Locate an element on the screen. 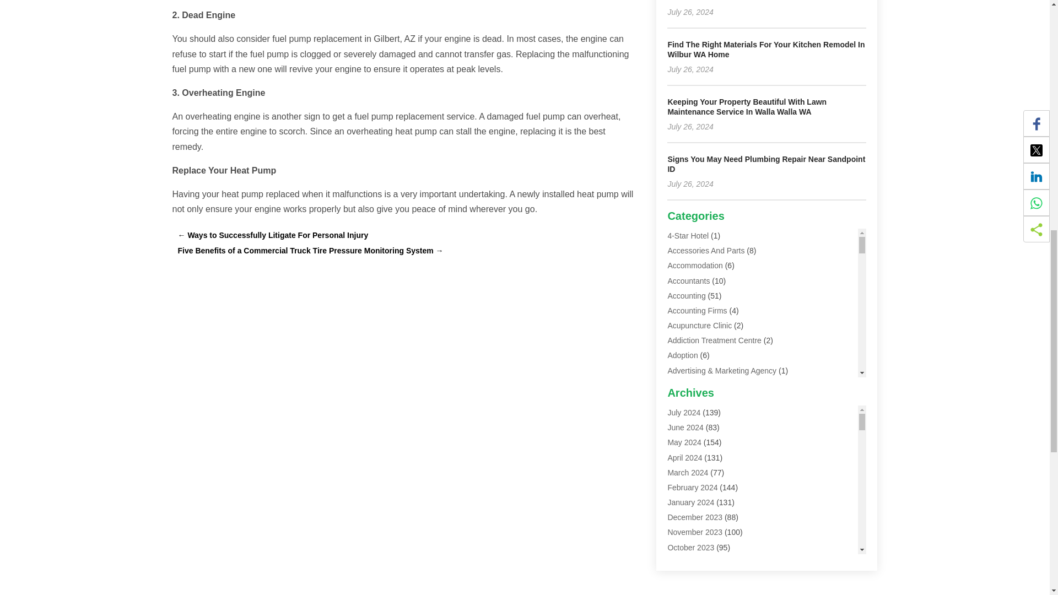 The image size is (1058, 595). Agriculture is located at coordinates (685, 415).